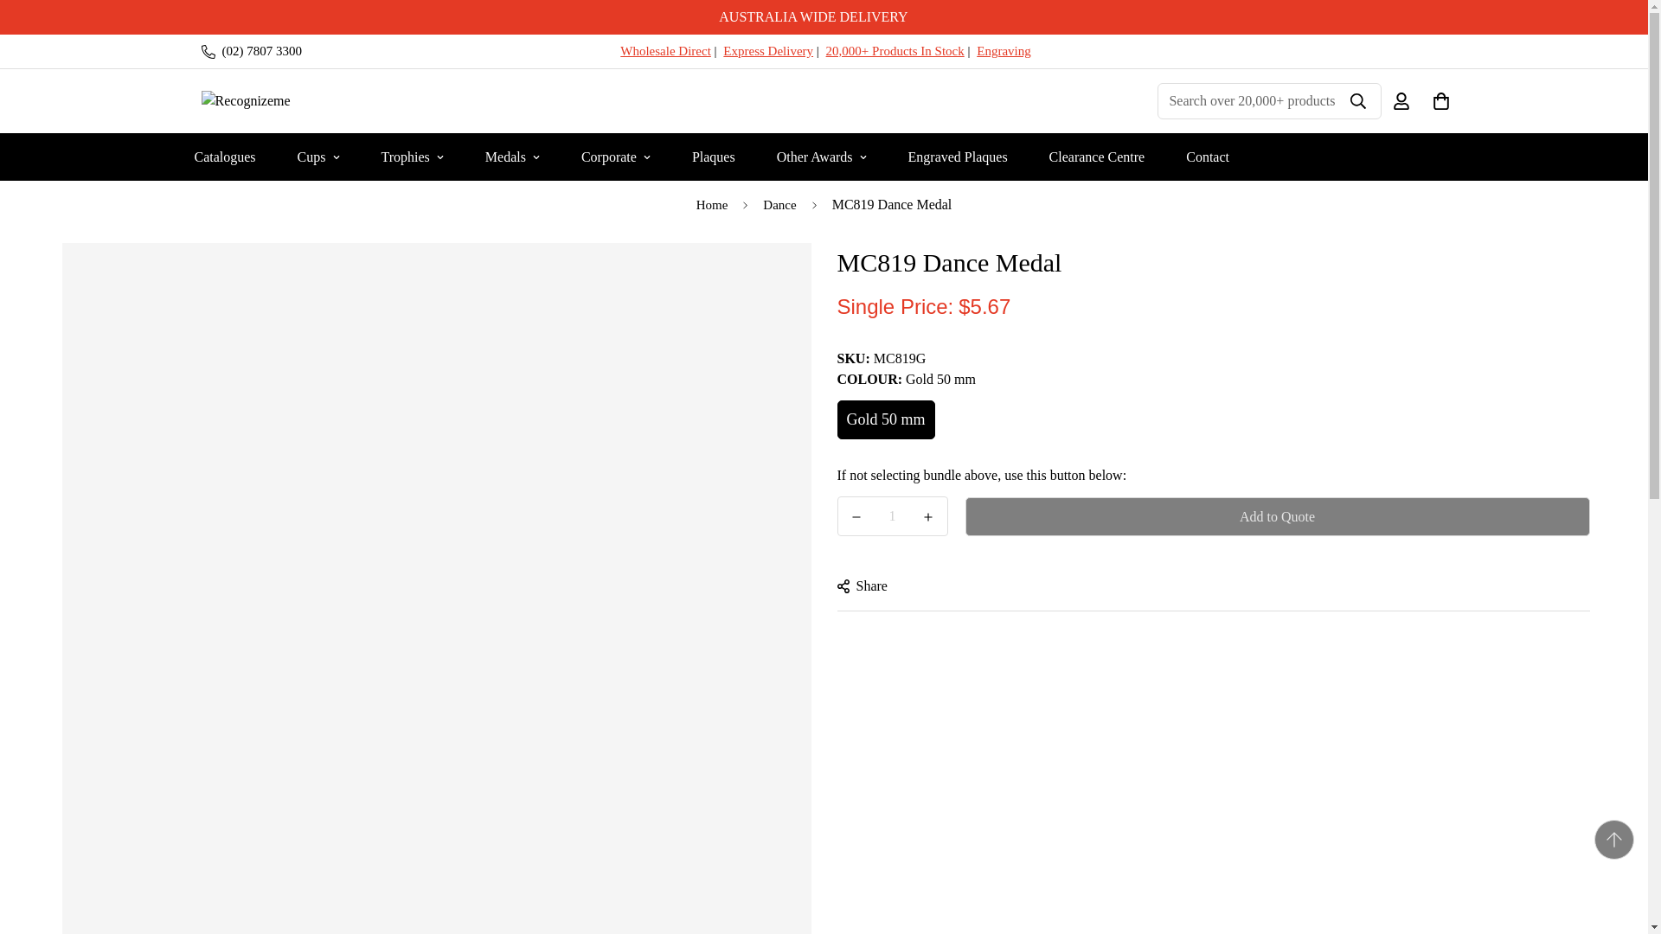 This screenshot has width=1661, height=934. What do you see at coordinates (768, 50) in the screenshot?
I see `Express Delivery` at bounding box center [768, 50].